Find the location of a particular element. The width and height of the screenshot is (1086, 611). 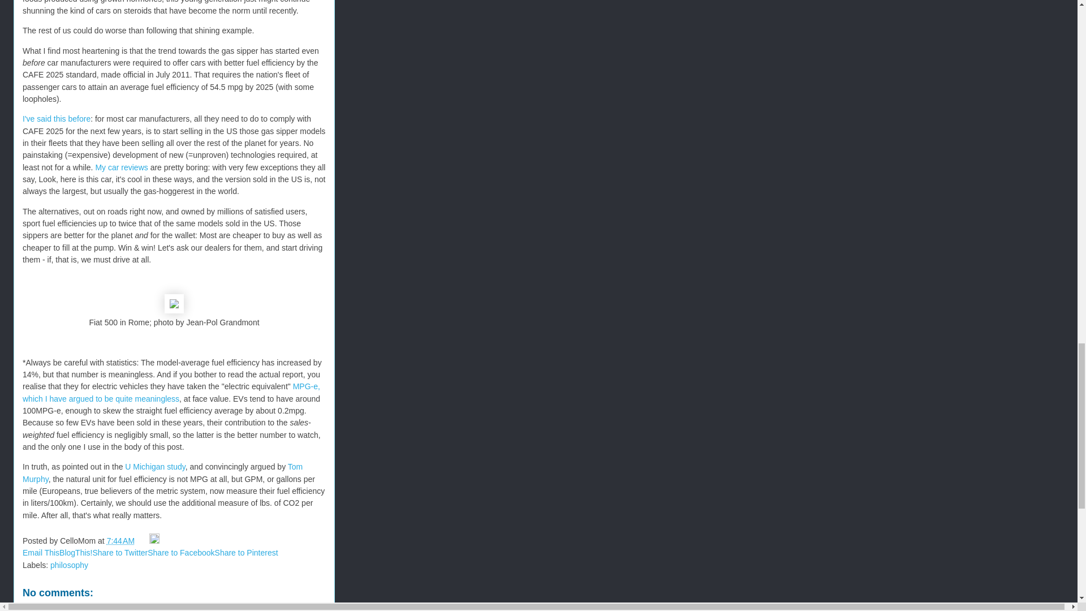

My car reviews is located at coordinates (121, 167).